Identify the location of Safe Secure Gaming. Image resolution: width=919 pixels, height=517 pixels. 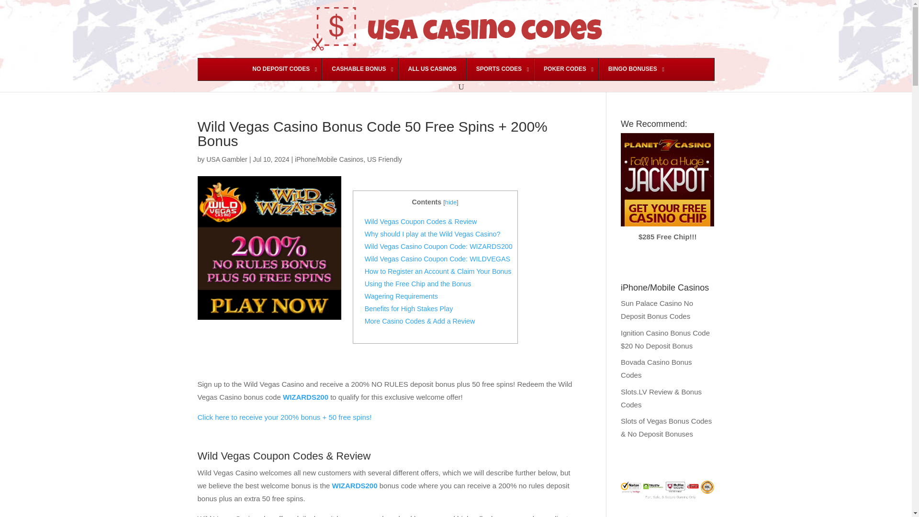
(667, 490).